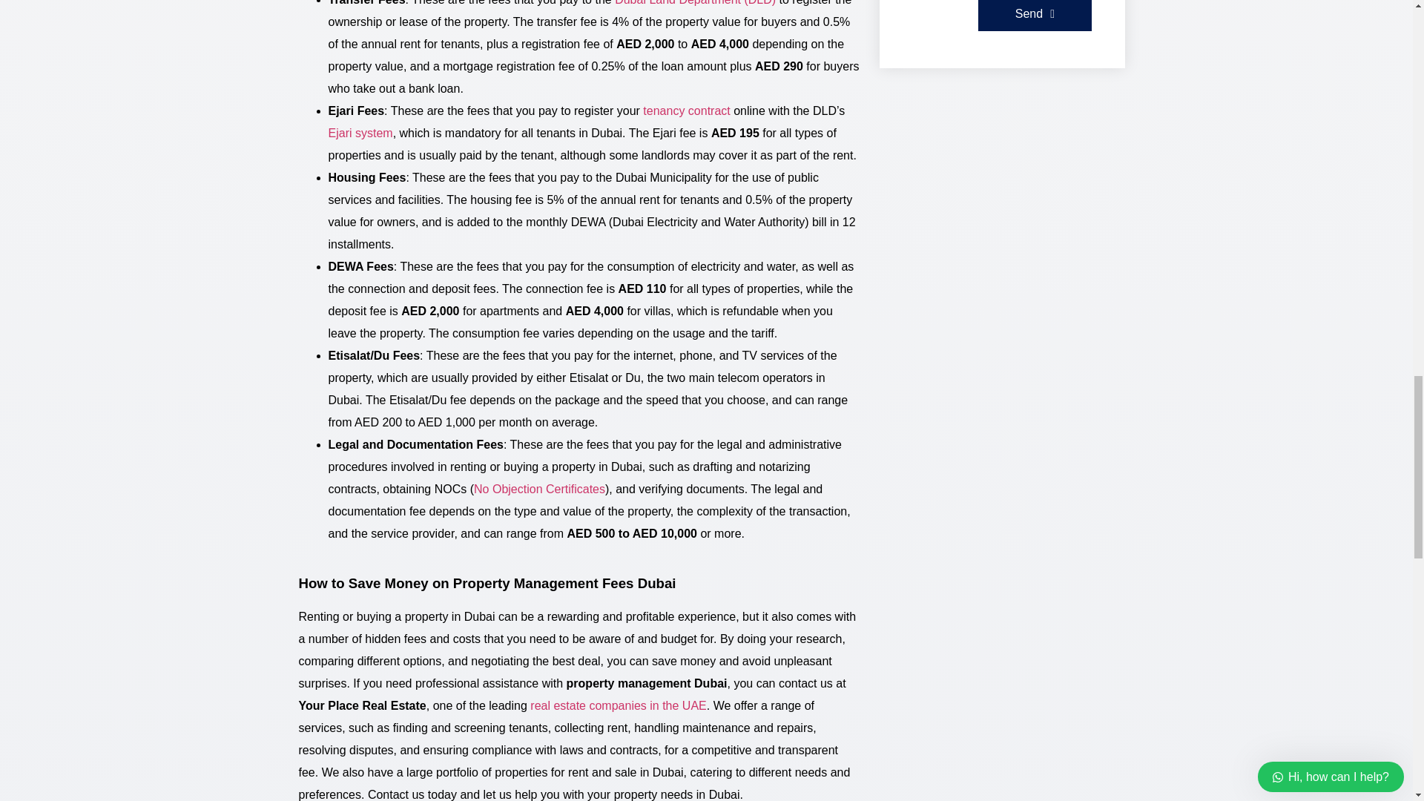  Describe the element at coordinates (360, 132) in the screenshot. I see `Ejari system` at that location.